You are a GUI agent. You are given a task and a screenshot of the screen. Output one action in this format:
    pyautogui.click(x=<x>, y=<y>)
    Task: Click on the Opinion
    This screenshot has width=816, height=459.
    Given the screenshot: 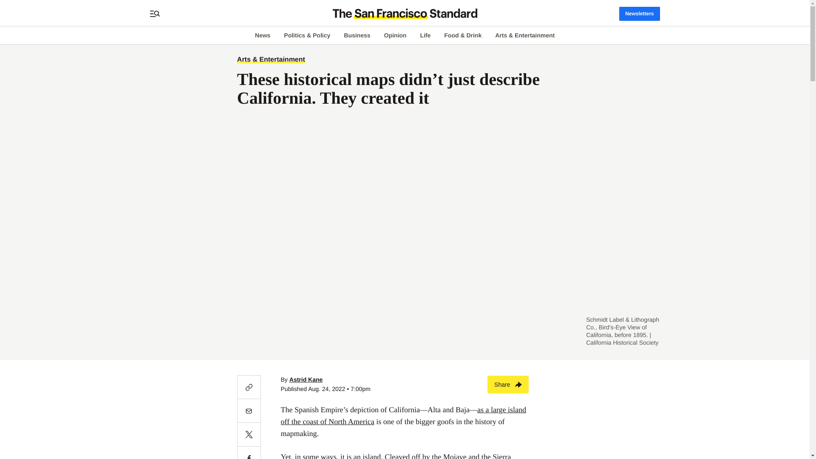 What is the action you would take?
    pyautogui.click(x=395, y=35)
    